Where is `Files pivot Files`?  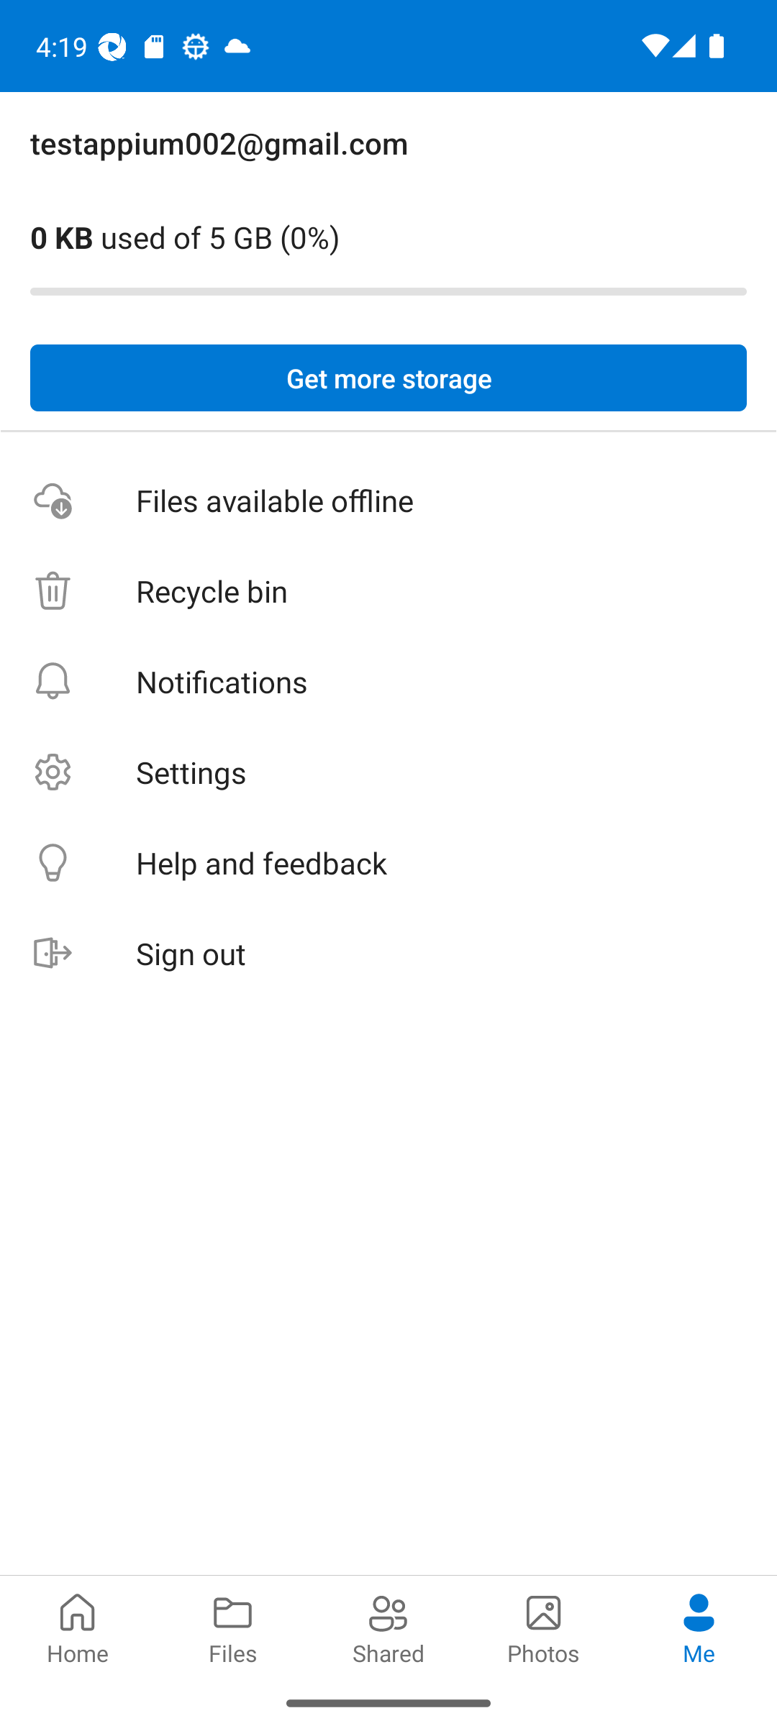
Files pivot Files is located at coordinates (233, 1627).